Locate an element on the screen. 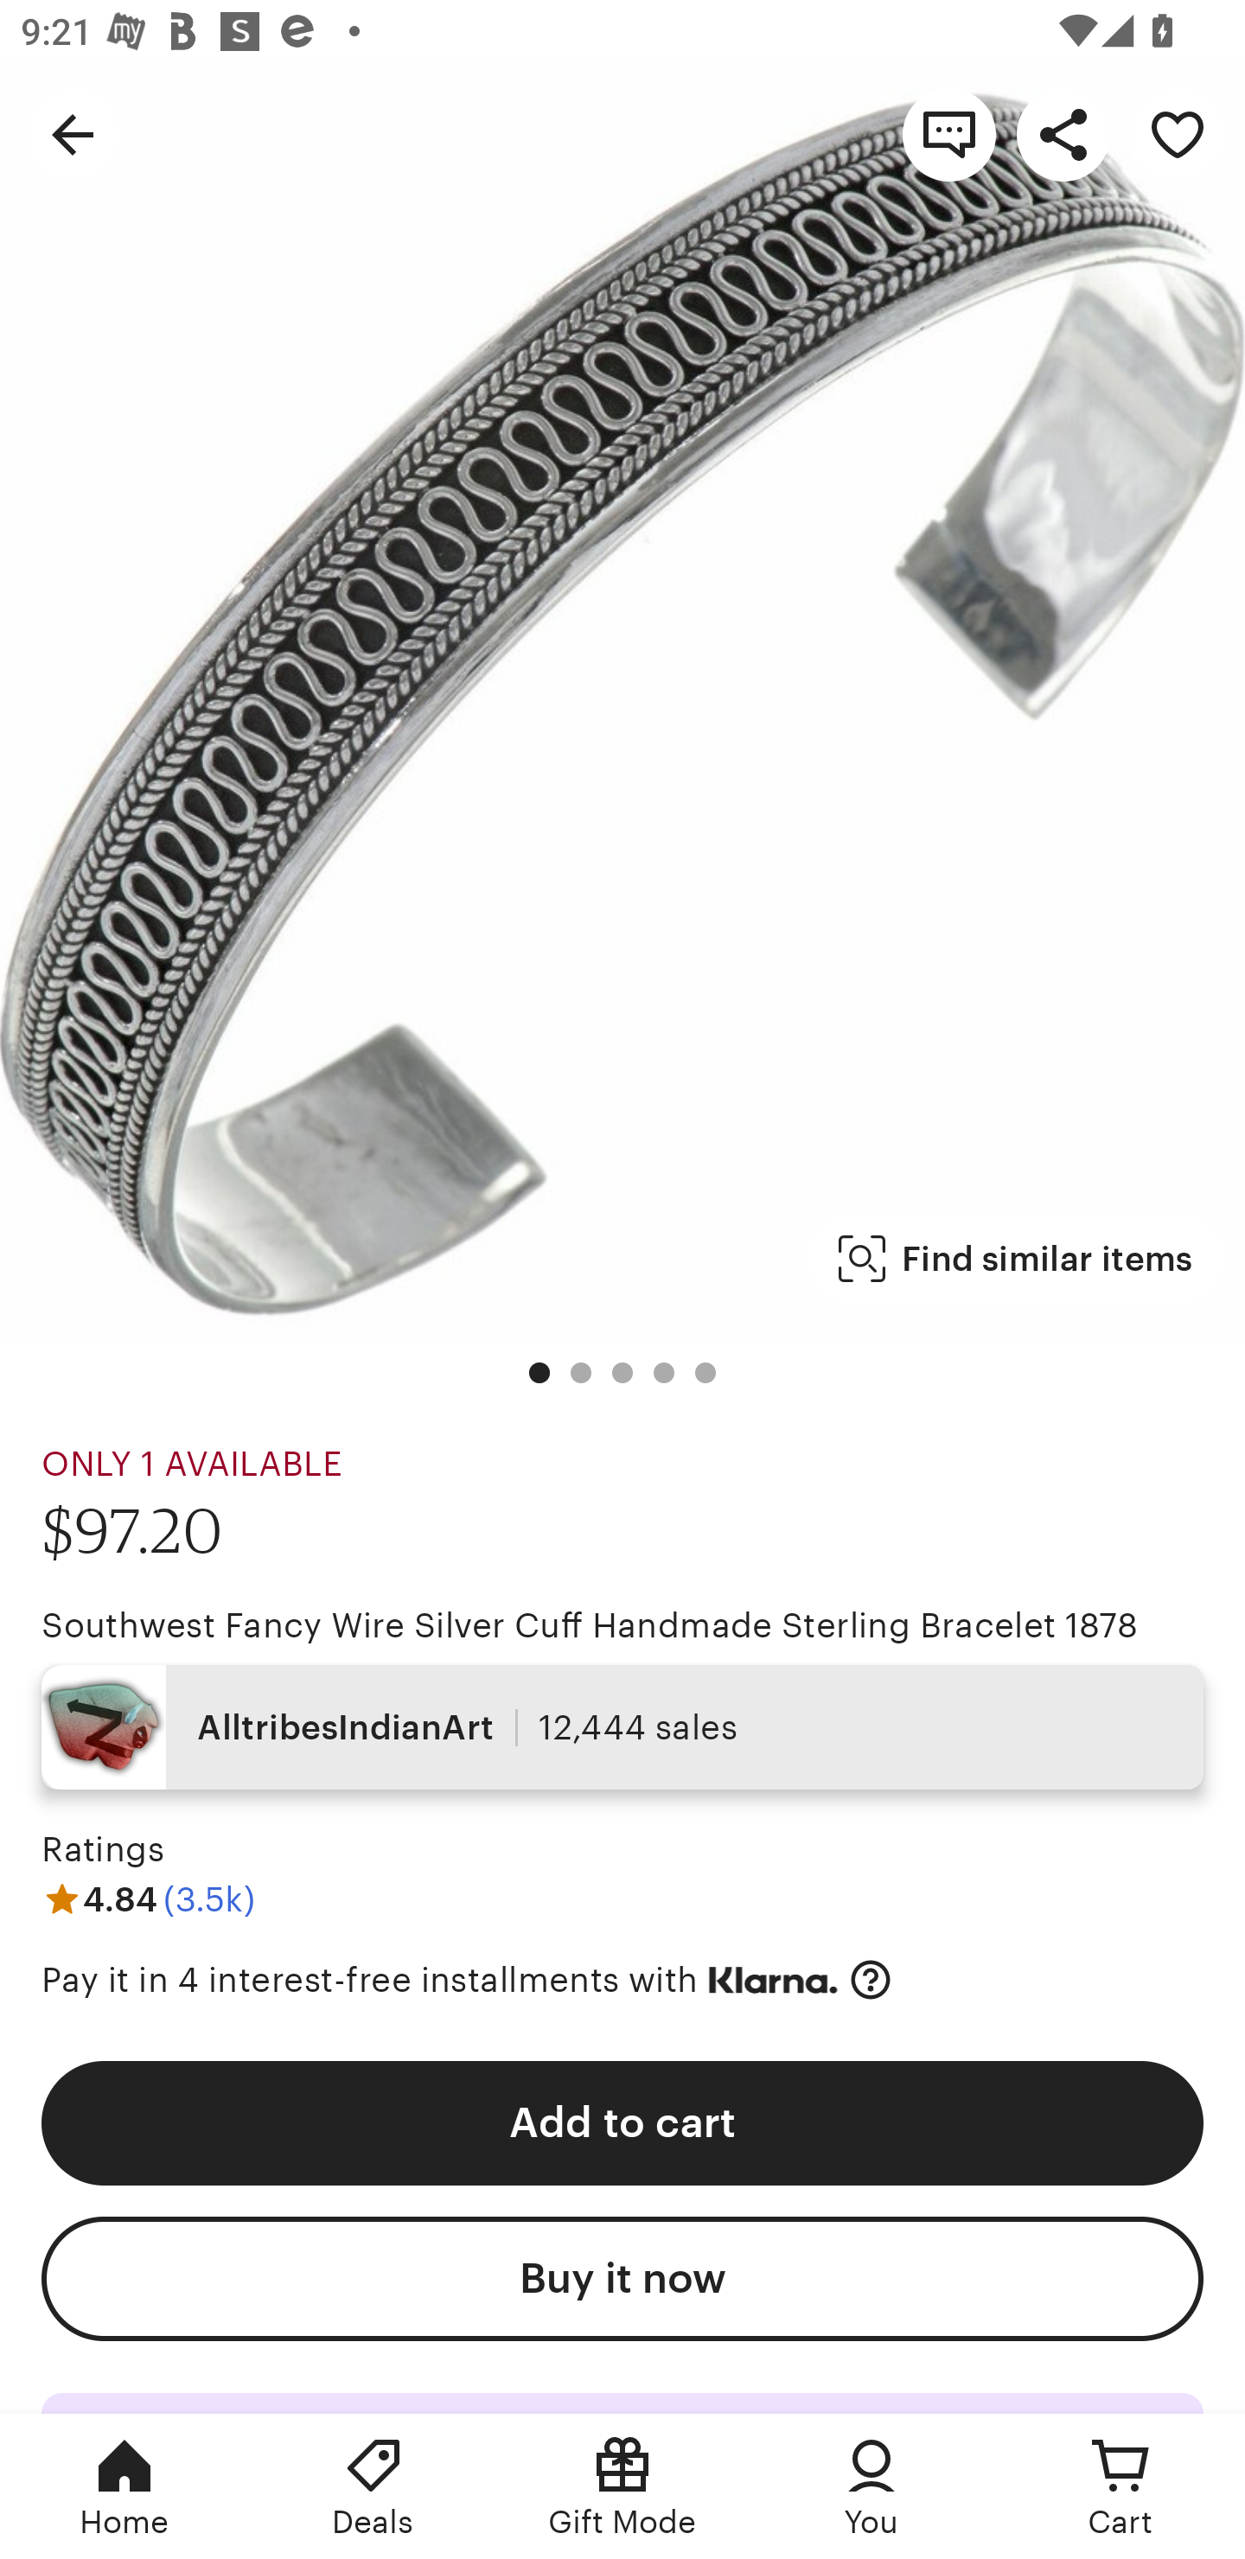 The width and height of the screenshot is (1245, 2559). Contact shop is located at coordinates (949, 133).